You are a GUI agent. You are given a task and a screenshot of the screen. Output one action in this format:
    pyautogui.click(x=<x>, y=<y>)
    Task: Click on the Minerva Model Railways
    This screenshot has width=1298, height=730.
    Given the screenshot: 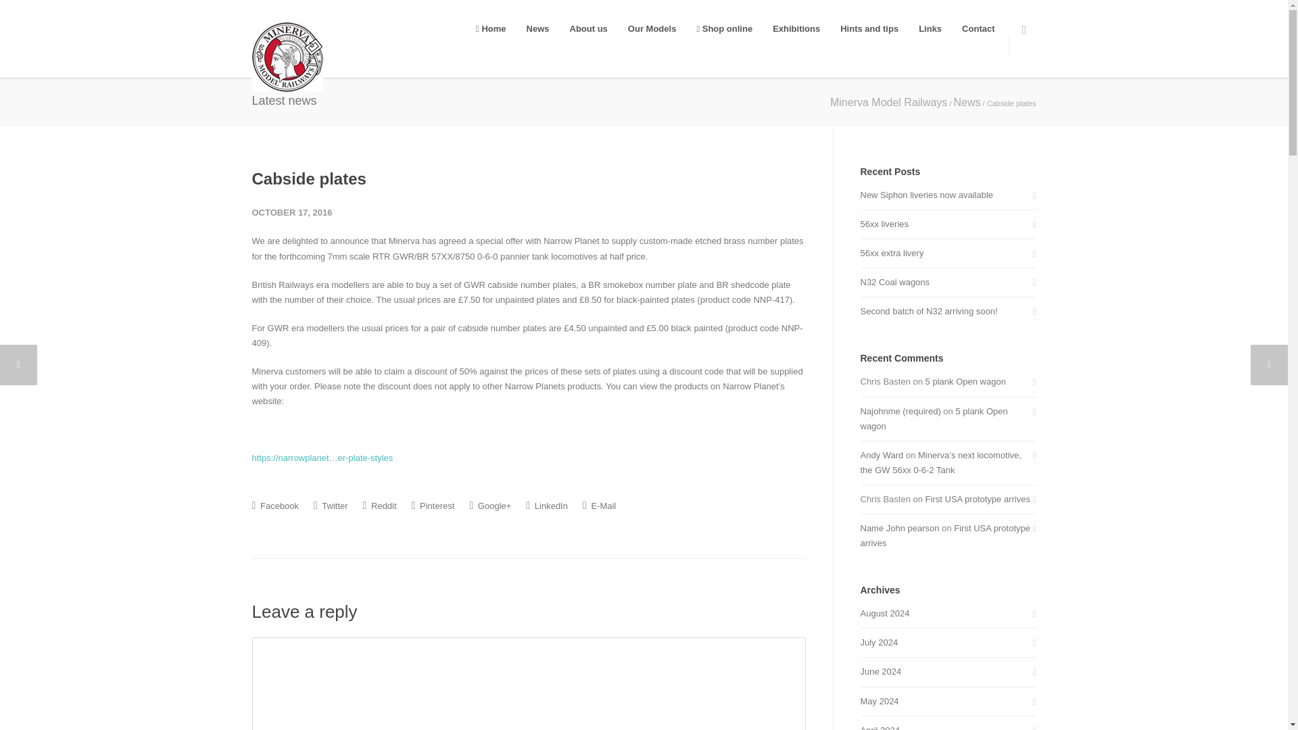 What is the action you would take?
    pyautogui.click(x=888, y=101)
    